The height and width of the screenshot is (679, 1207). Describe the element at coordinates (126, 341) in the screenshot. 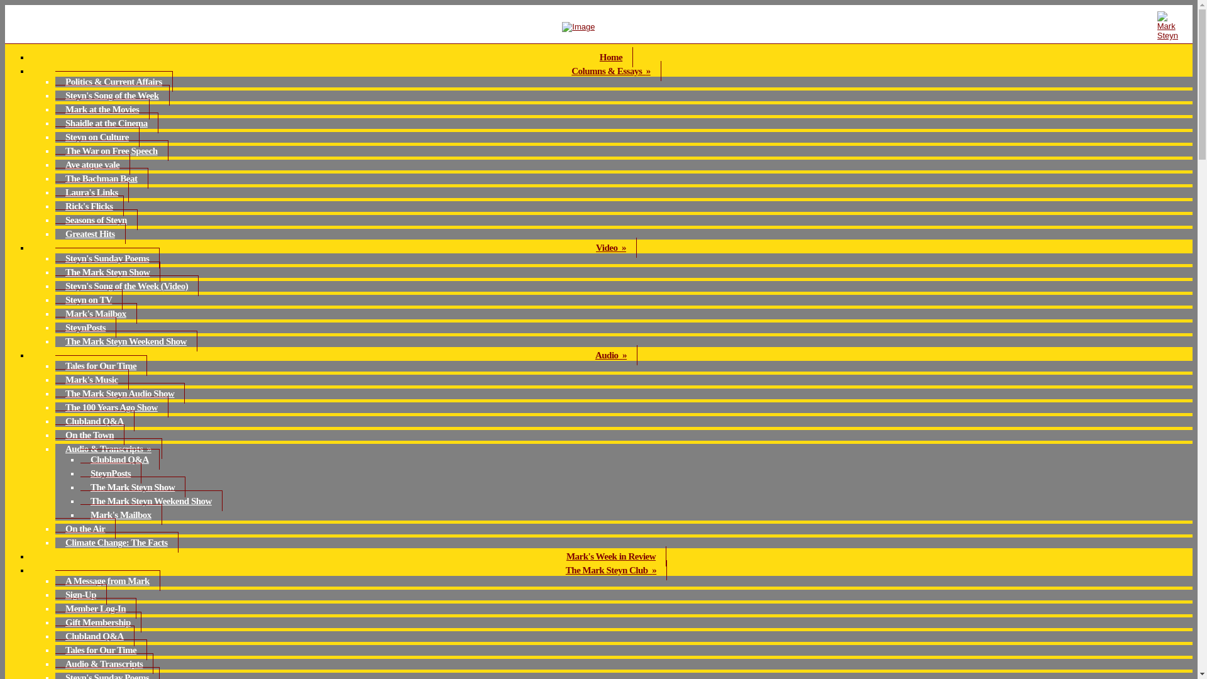

I see `The Mark Steyn Weekend Show` at that location.